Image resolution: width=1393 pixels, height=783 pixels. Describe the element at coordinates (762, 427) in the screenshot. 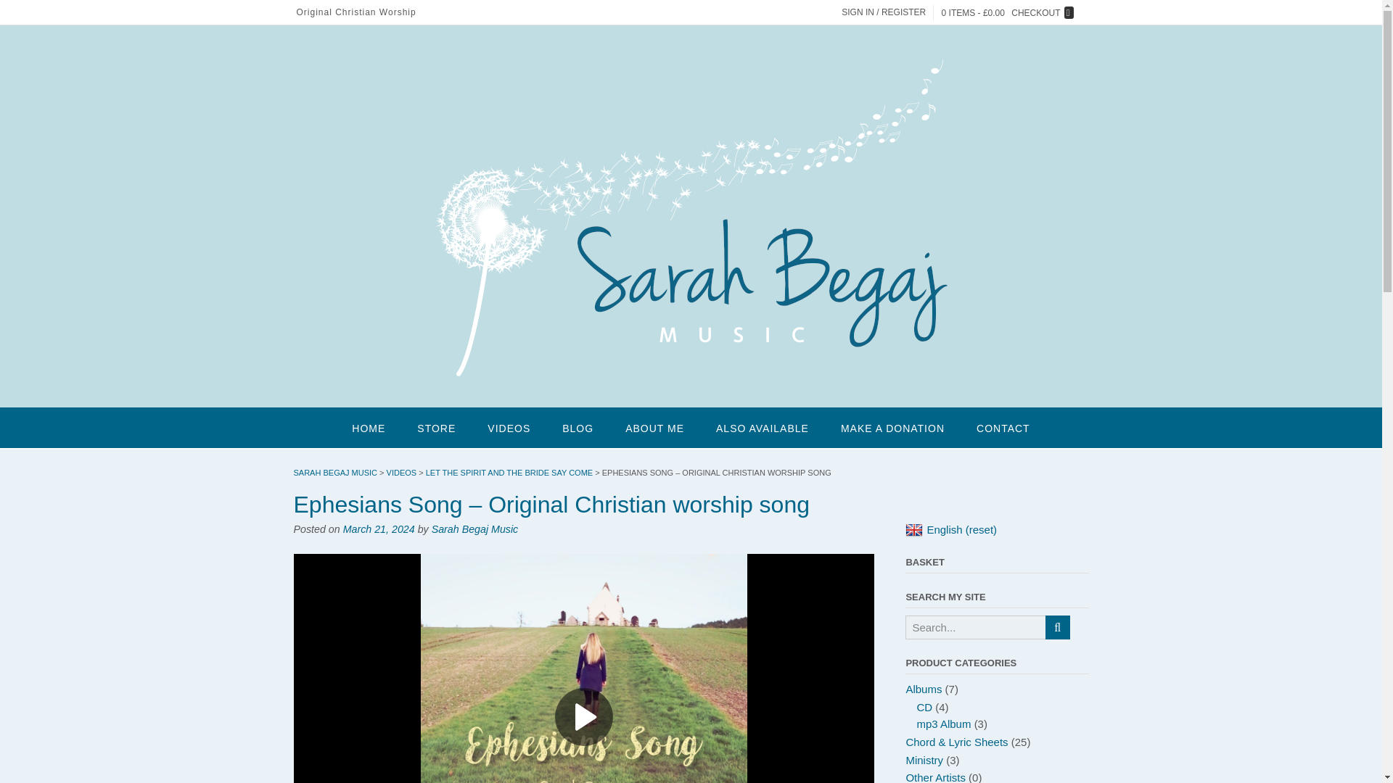

I see `ALSO AVAILABLE` at that location.